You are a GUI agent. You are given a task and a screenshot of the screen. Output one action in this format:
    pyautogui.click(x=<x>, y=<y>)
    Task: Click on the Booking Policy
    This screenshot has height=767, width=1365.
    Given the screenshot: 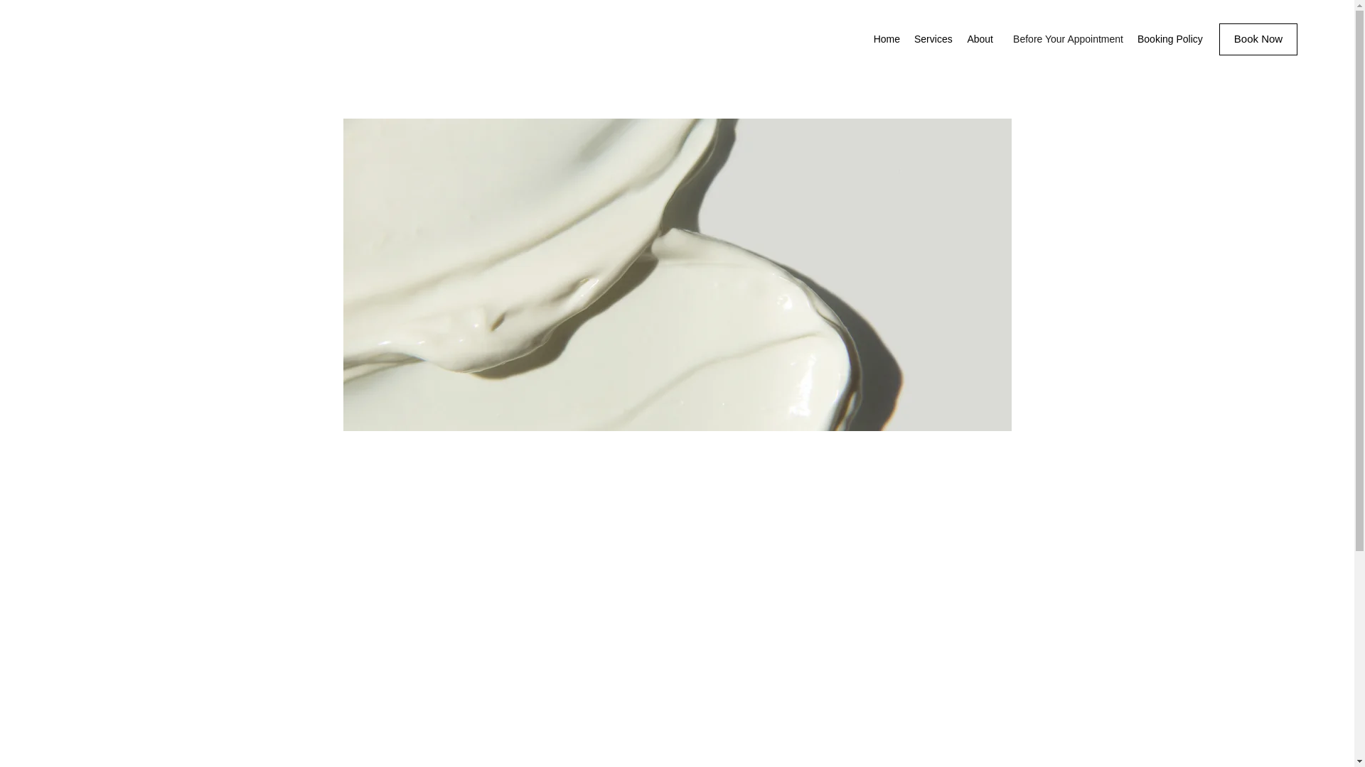 What is the action you would take?
    pyautogui.click(x=1169, y=38)
    